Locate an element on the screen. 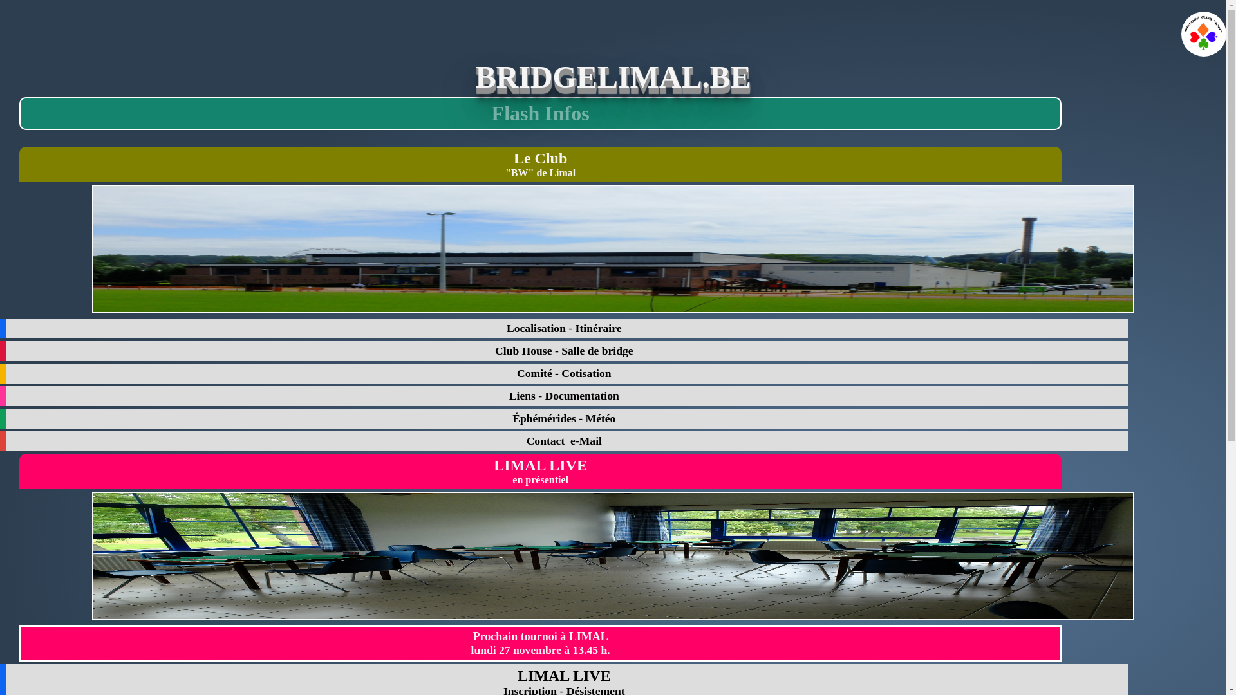  Liens - Documentation is located at coordinates (564, 396).